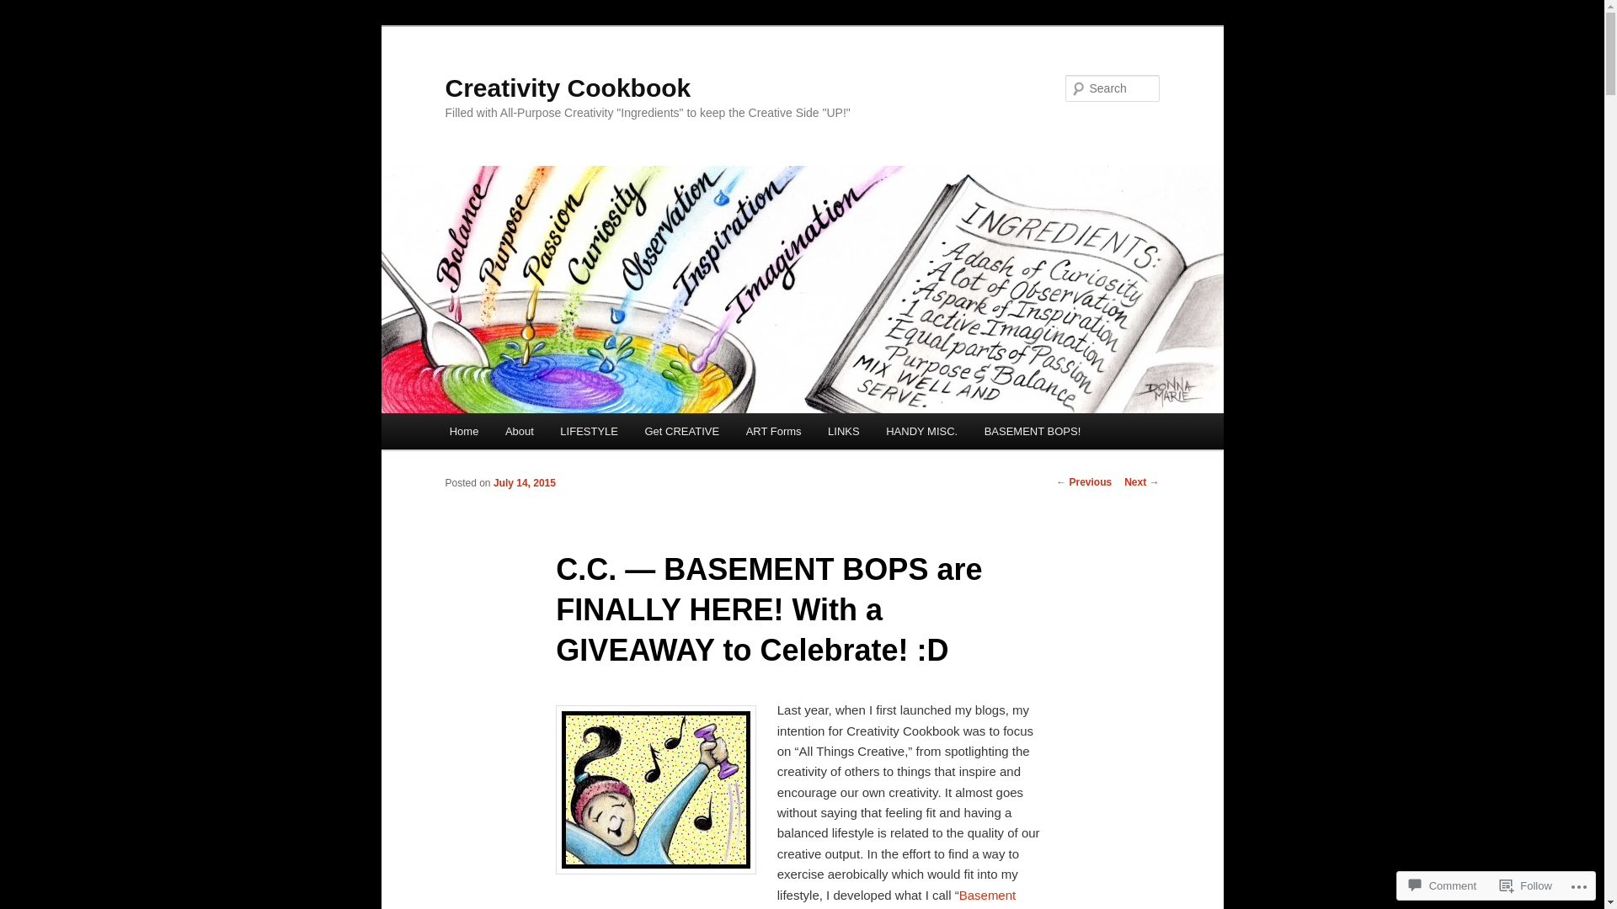 The height and width of the screenshot is (909, 1617). I want to click on HANDY MISC., so click(921, 431).